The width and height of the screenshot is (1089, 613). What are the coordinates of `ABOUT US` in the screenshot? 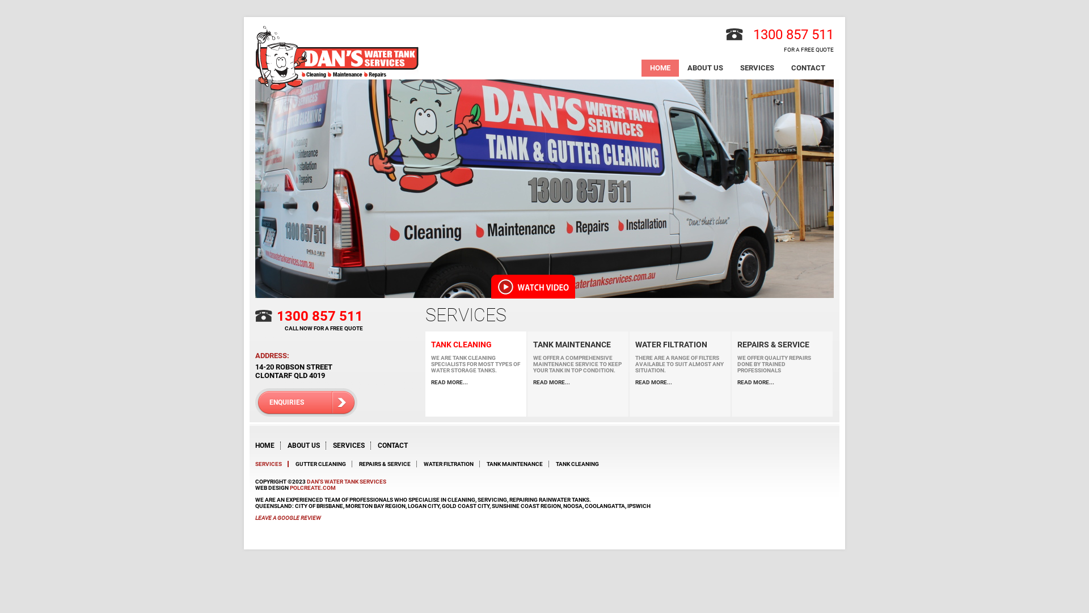 It's located at (303, 446).